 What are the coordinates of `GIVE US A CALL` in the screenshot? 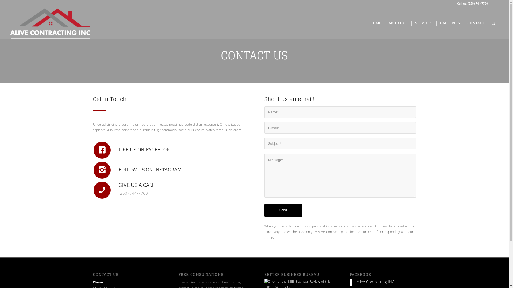 It's located at (136, 185).